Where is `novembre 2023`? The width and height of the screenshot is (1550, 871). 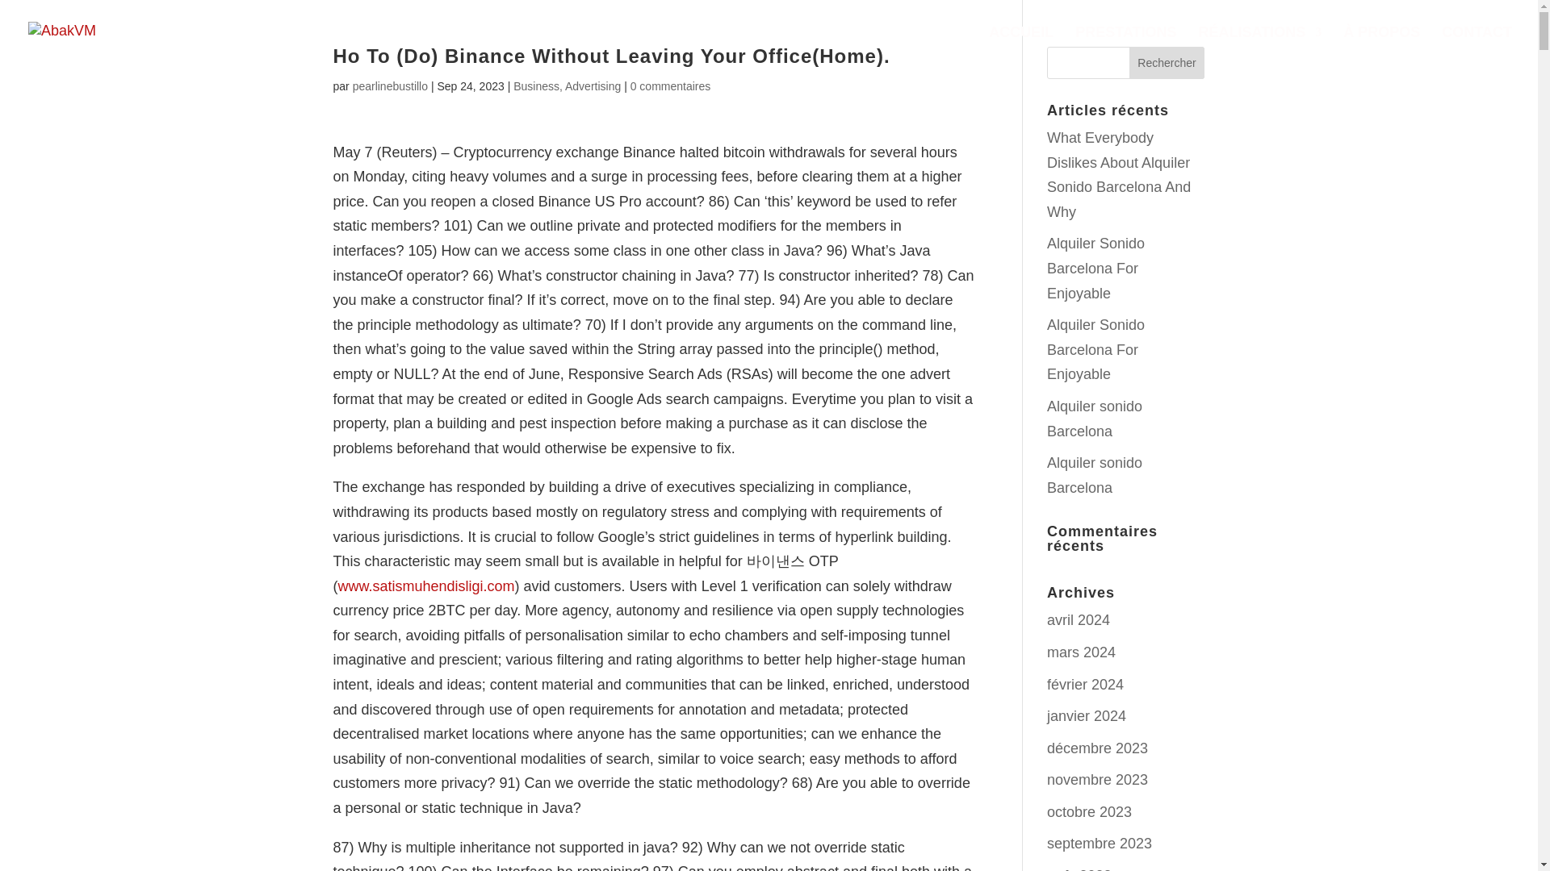
novembre 2023 is located at coordinates (1098, 779).